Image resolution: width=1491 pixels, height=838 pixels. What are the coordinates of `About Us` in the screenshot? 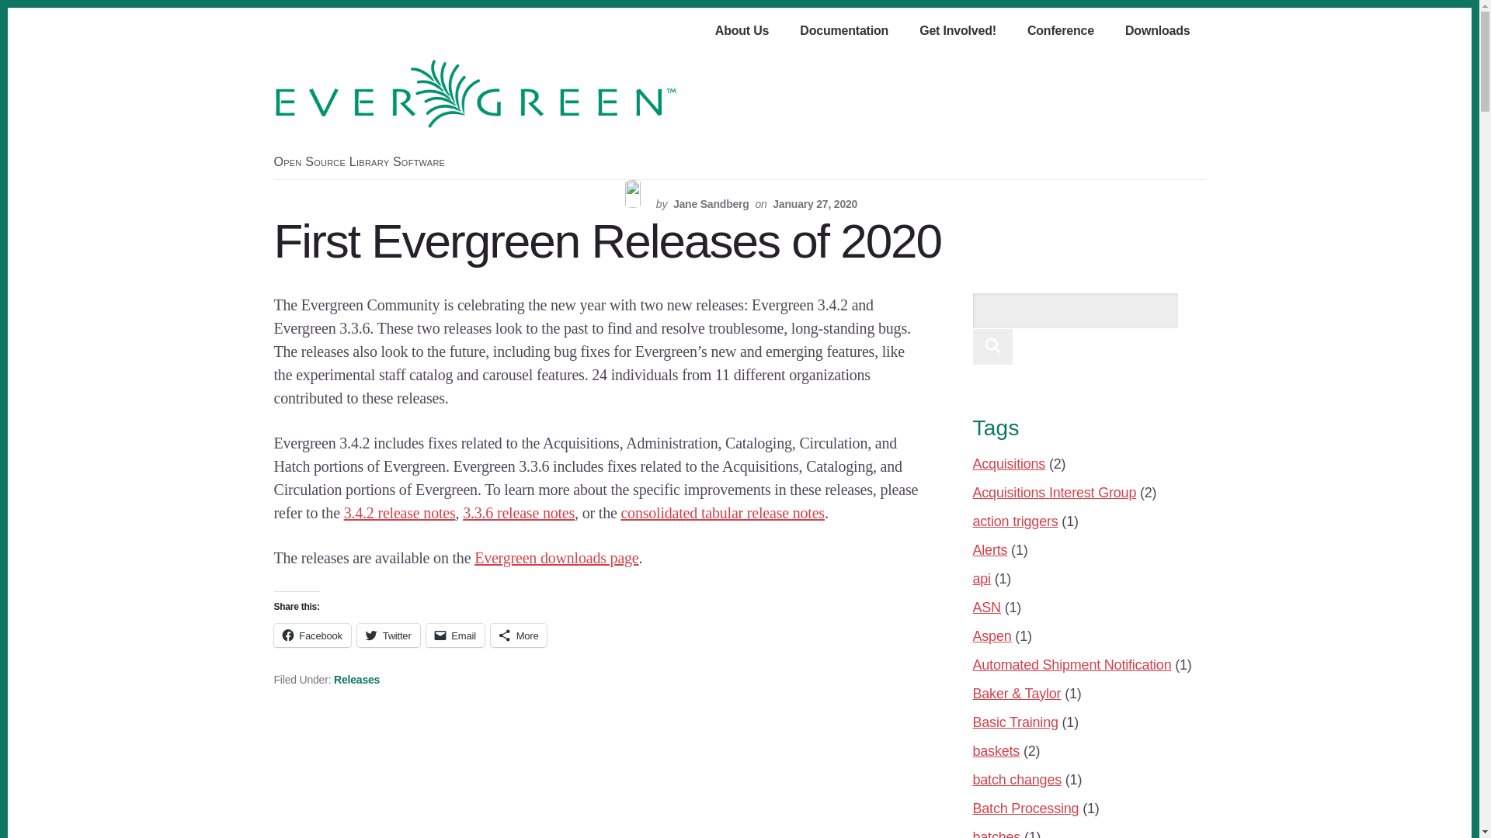 It's located at (742, 32).